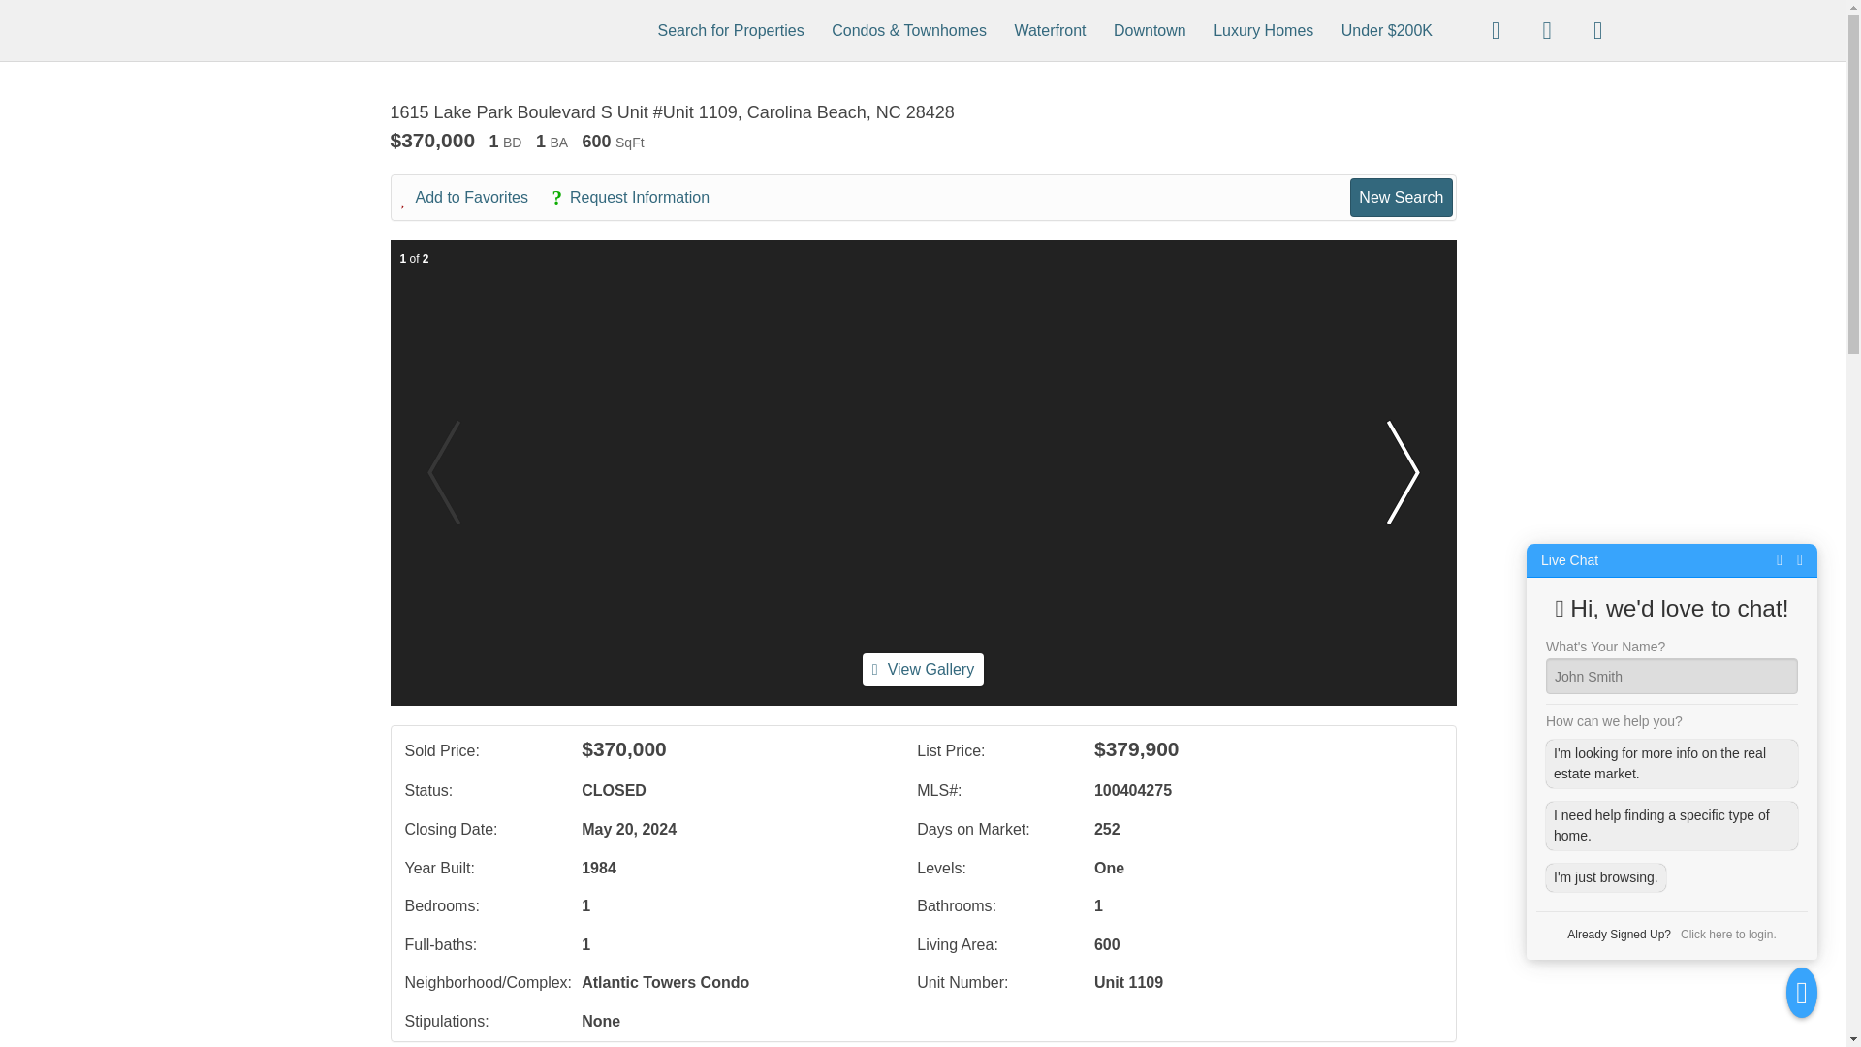 The width and height of the screenshot is (1861, 1047). Describe the element at coordinates (1049, 29) in the screenshot. I see `Waterfront` at that location.